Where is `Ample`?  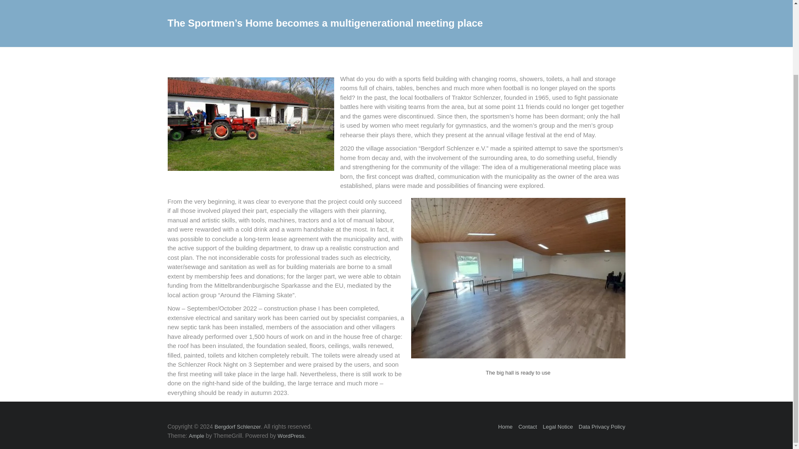
Ample is located at coordinates (196, 436).